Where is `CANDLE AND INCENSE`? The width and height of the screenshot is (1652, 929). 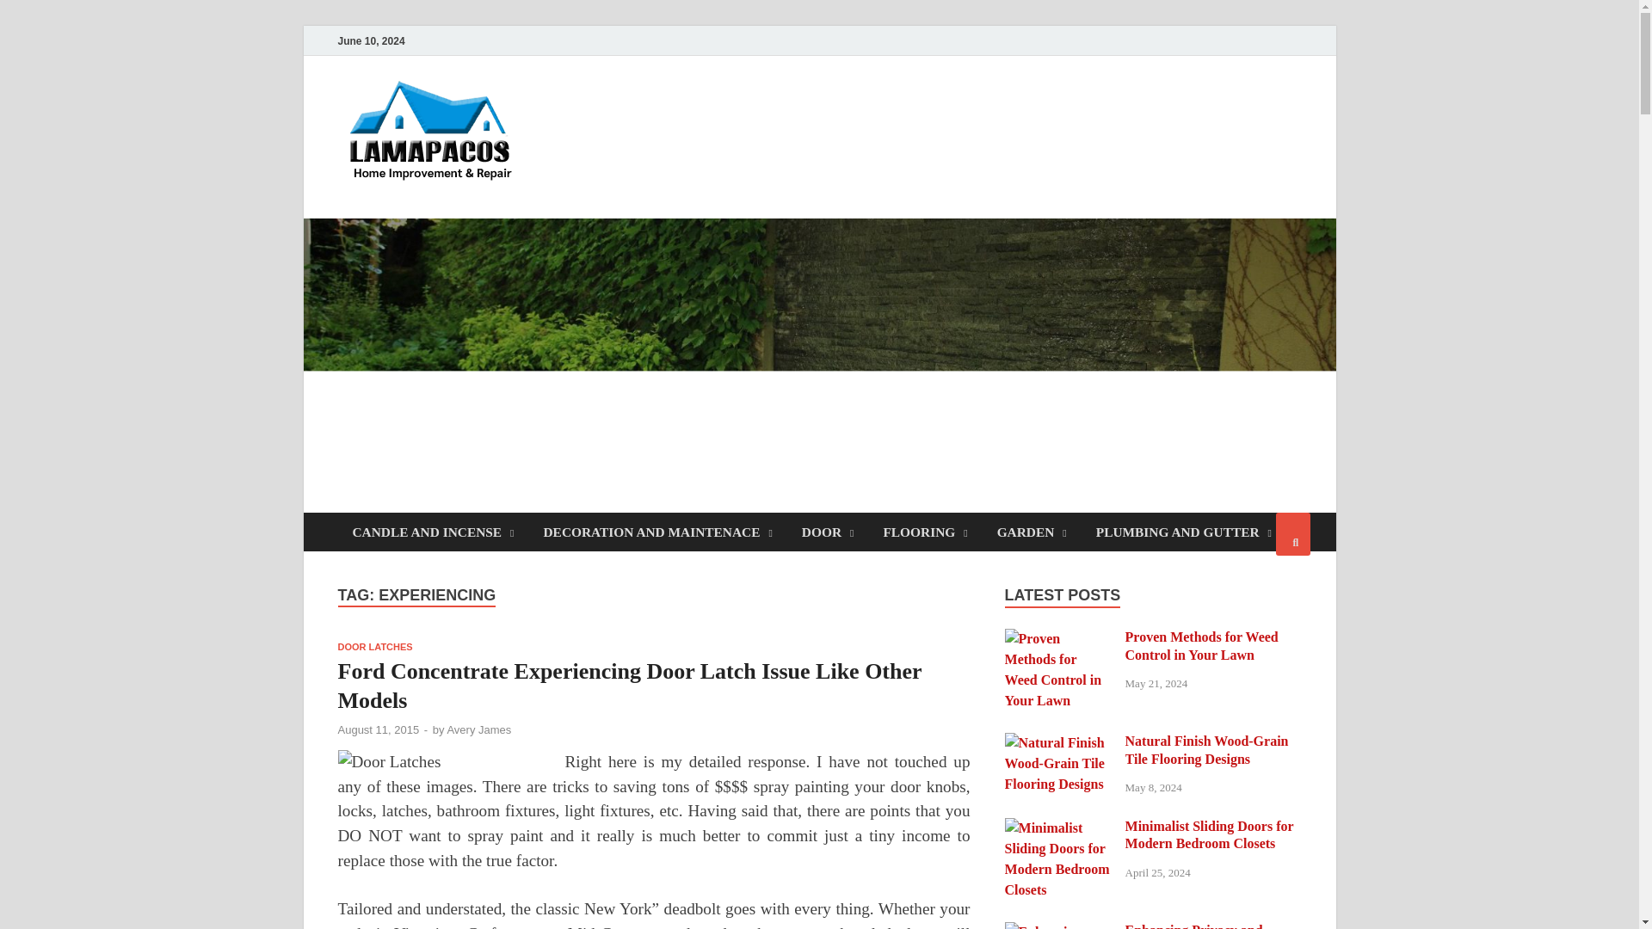 CANDLE AND INCENSE is located at coordinates (432, 532).